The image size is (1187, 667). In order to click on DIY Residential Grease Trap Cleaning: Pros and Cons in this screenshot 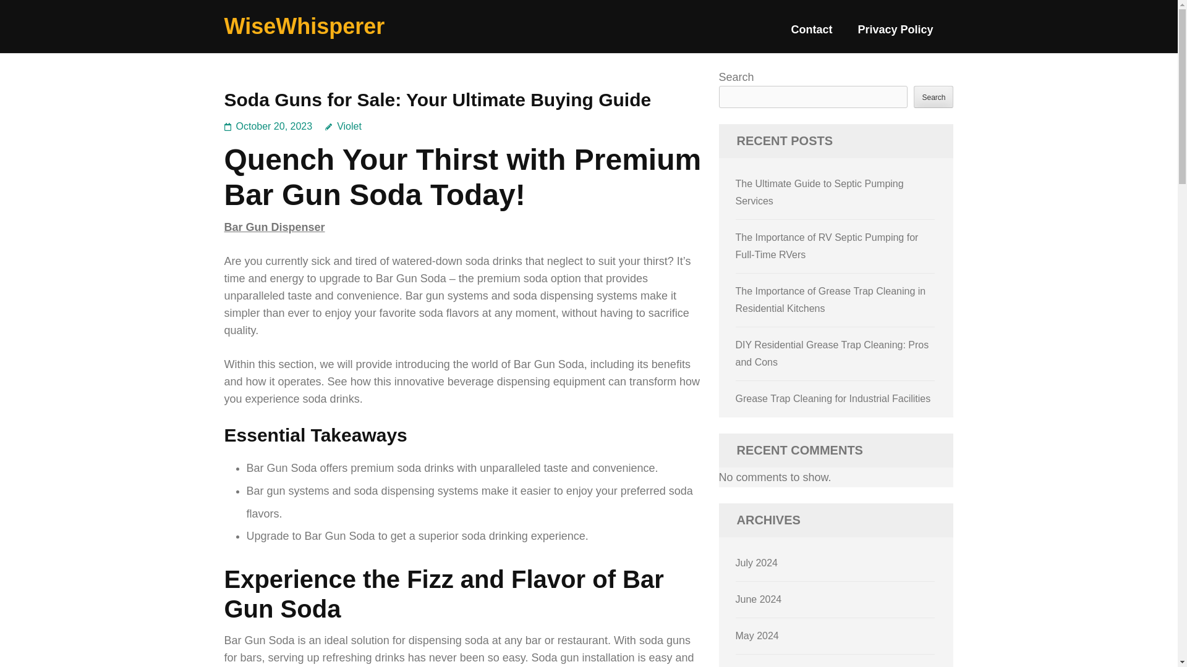, I will do `click(832, 353)`.